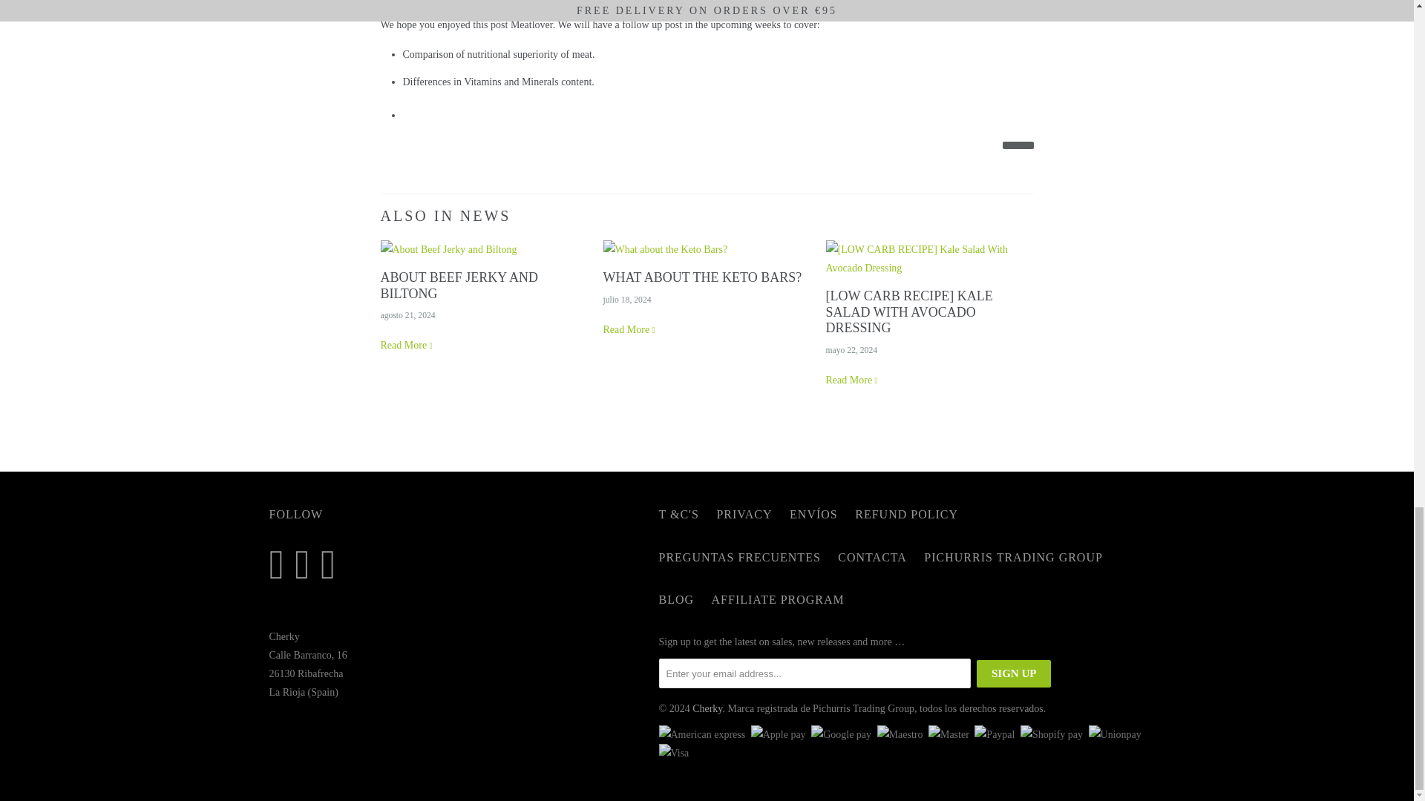  What do you see at coordinates (629, 329) in the screenshot?
I see `What about the Keto Bars?` at bounding box center [629, 329].